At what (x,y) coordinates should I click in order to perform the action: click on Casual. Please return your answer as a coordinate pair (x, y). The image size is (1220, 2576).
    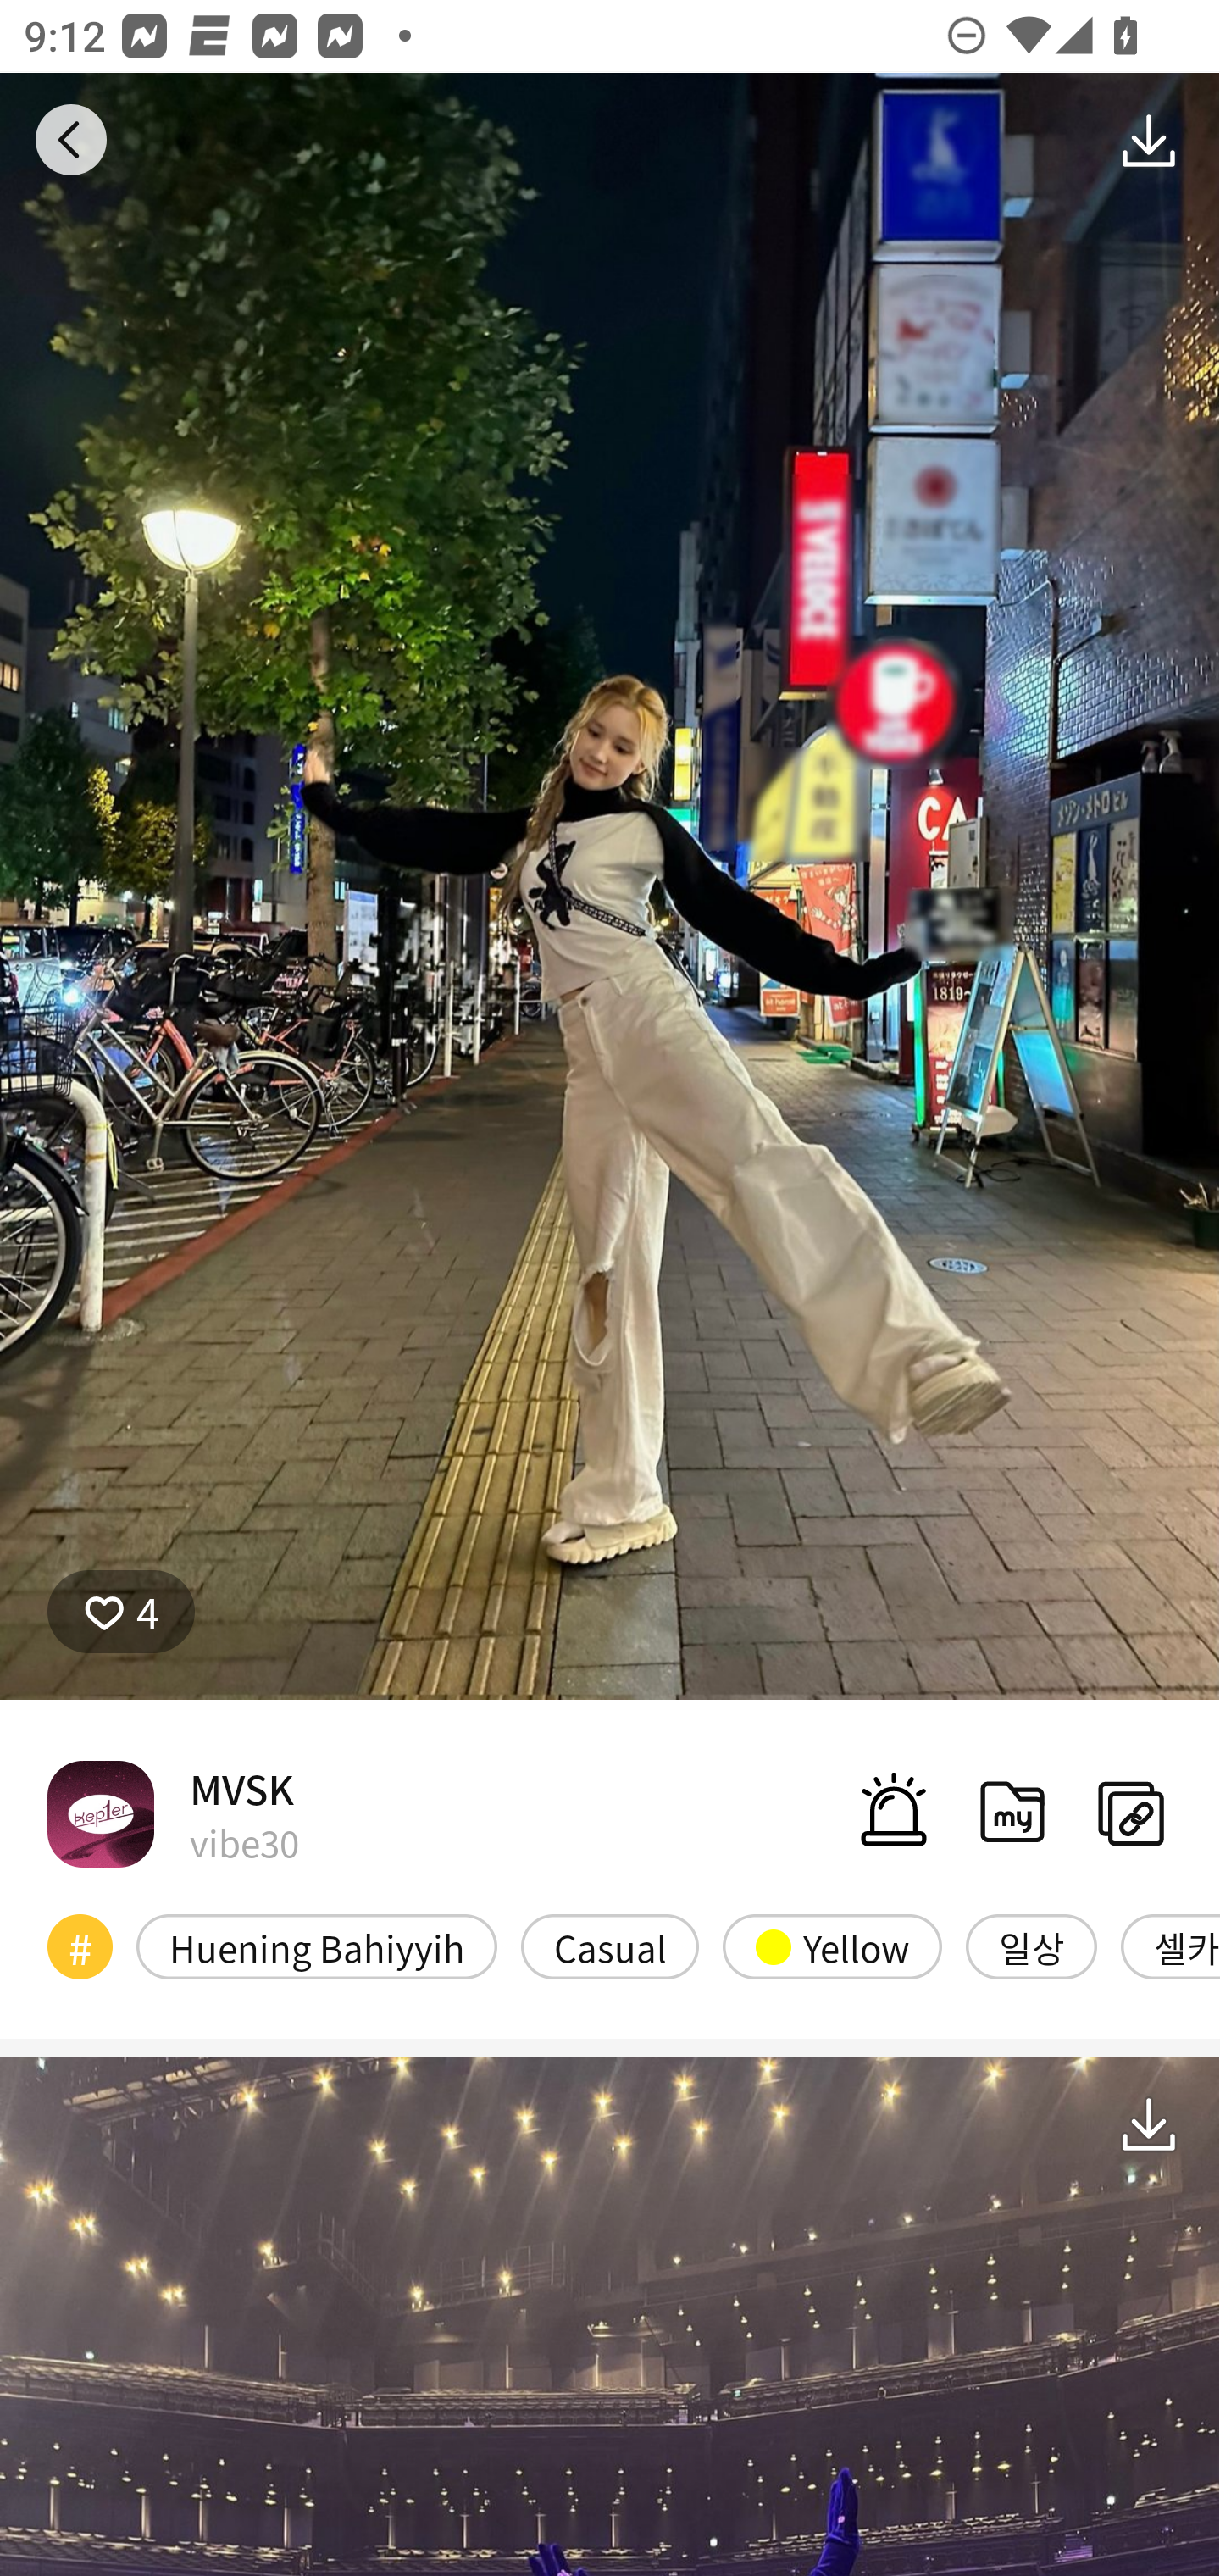
    Looking at the image, I should click on (610, 1946).